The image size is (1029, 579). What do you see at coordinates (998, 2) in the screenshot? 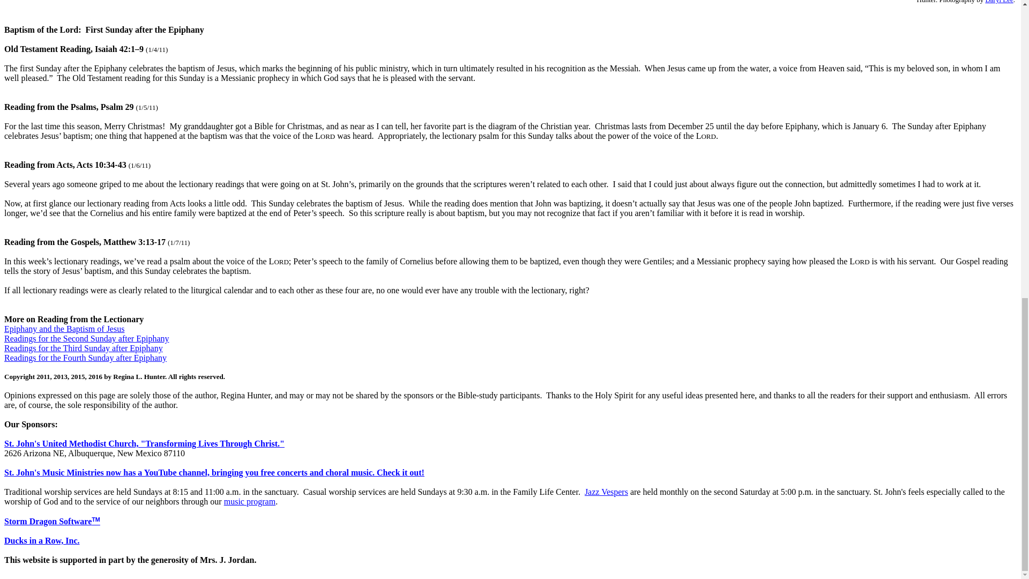
I see `Daryl Lee` at bounding box center [998, 2].